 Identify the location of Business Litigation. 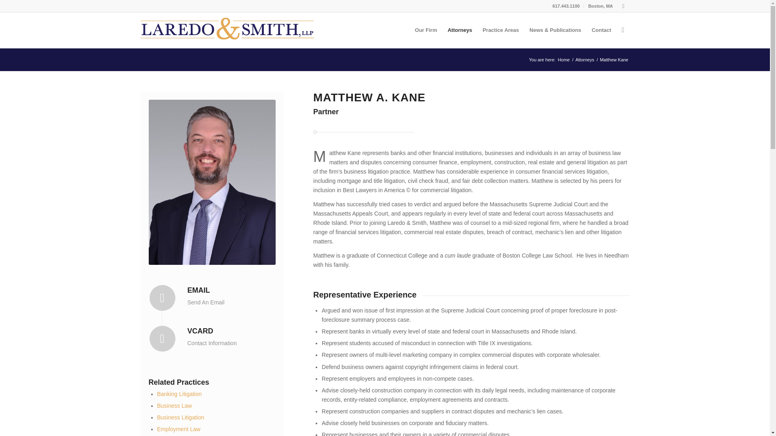
(180, 417).